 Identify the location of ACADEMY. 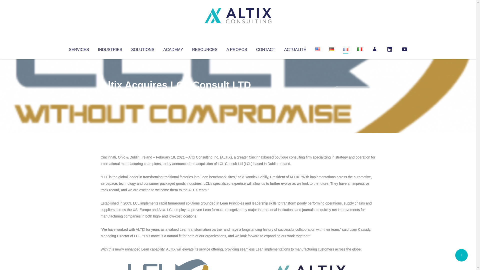
(173, 48).